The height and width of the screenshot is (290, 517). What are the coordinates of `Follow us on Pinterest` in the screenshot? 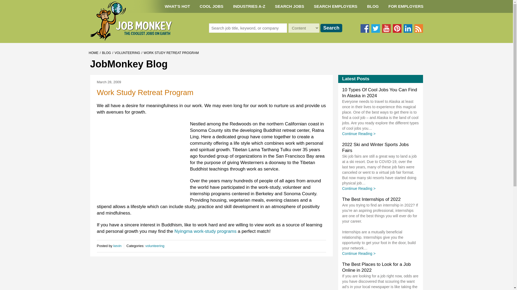 It's located at (397, 28).